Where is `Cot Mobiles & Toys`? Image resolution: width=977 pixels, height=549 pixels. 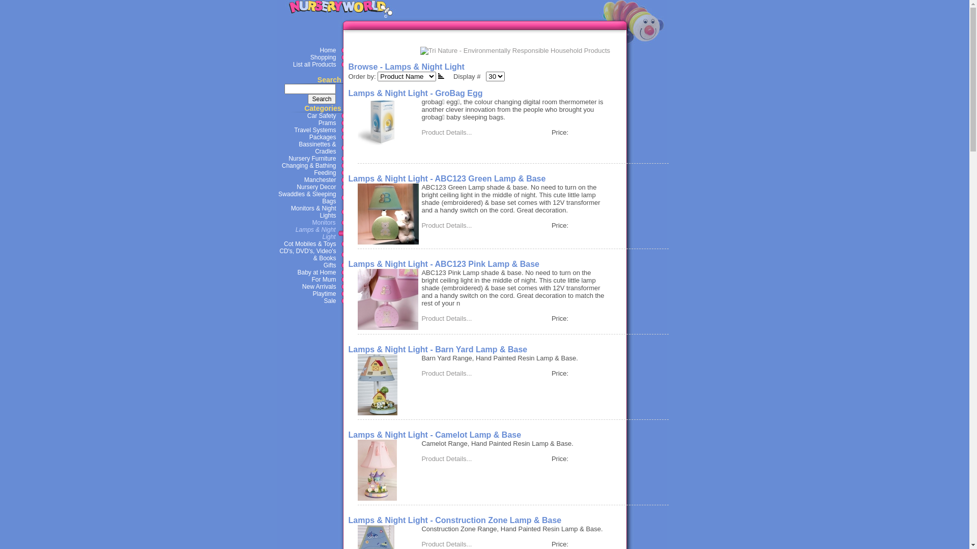 Cot Mobiles & Toys is located at coordinates (310, 244).